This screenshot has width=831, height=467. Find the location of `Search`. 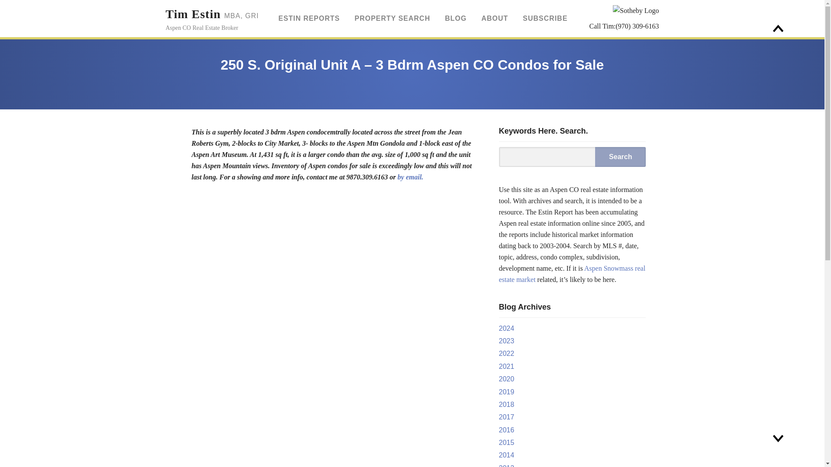

Search is located at coordinates (212, 19).